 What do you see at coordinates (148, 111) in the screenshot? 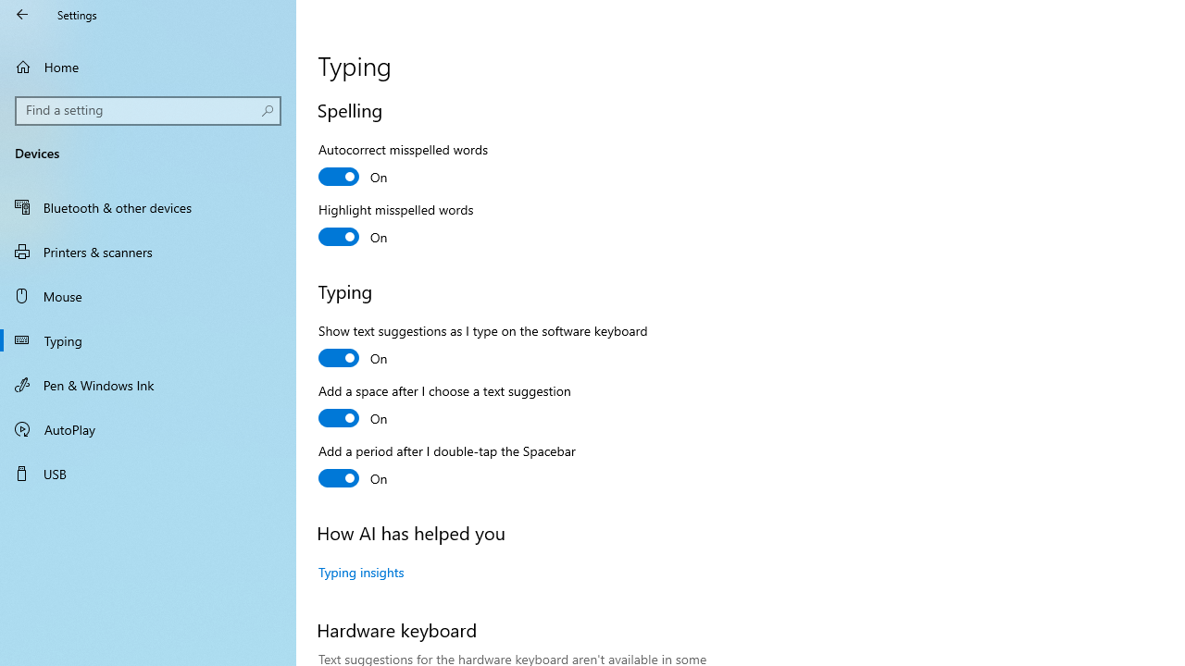
I see `Search box, Find a setting` at bounding box center [148, 111].